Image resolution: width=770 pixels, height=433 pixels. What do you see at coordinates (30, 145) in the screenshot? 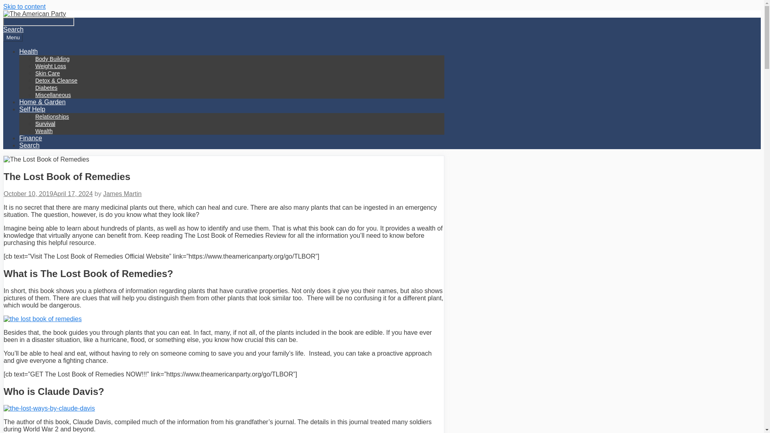
I see `Search` at bounding box center [30, 145].